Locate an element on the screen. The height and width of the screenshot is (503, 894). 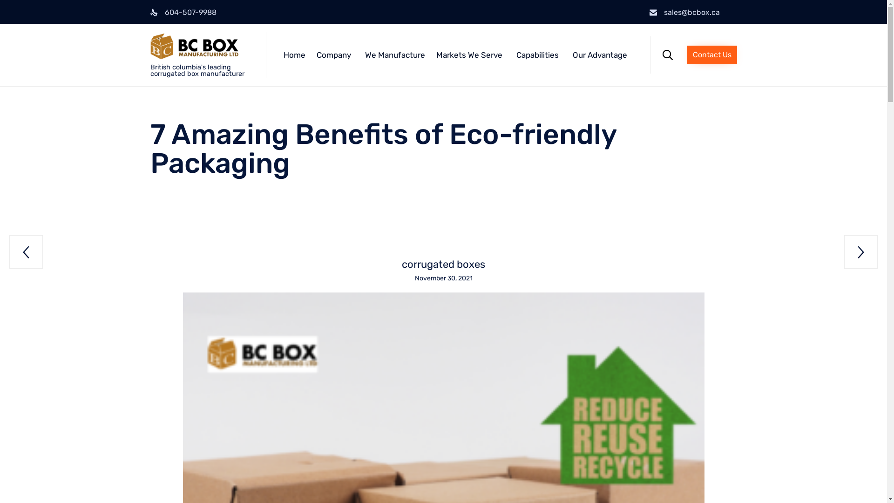
We Manufacture is located at coordinates (395, 55).